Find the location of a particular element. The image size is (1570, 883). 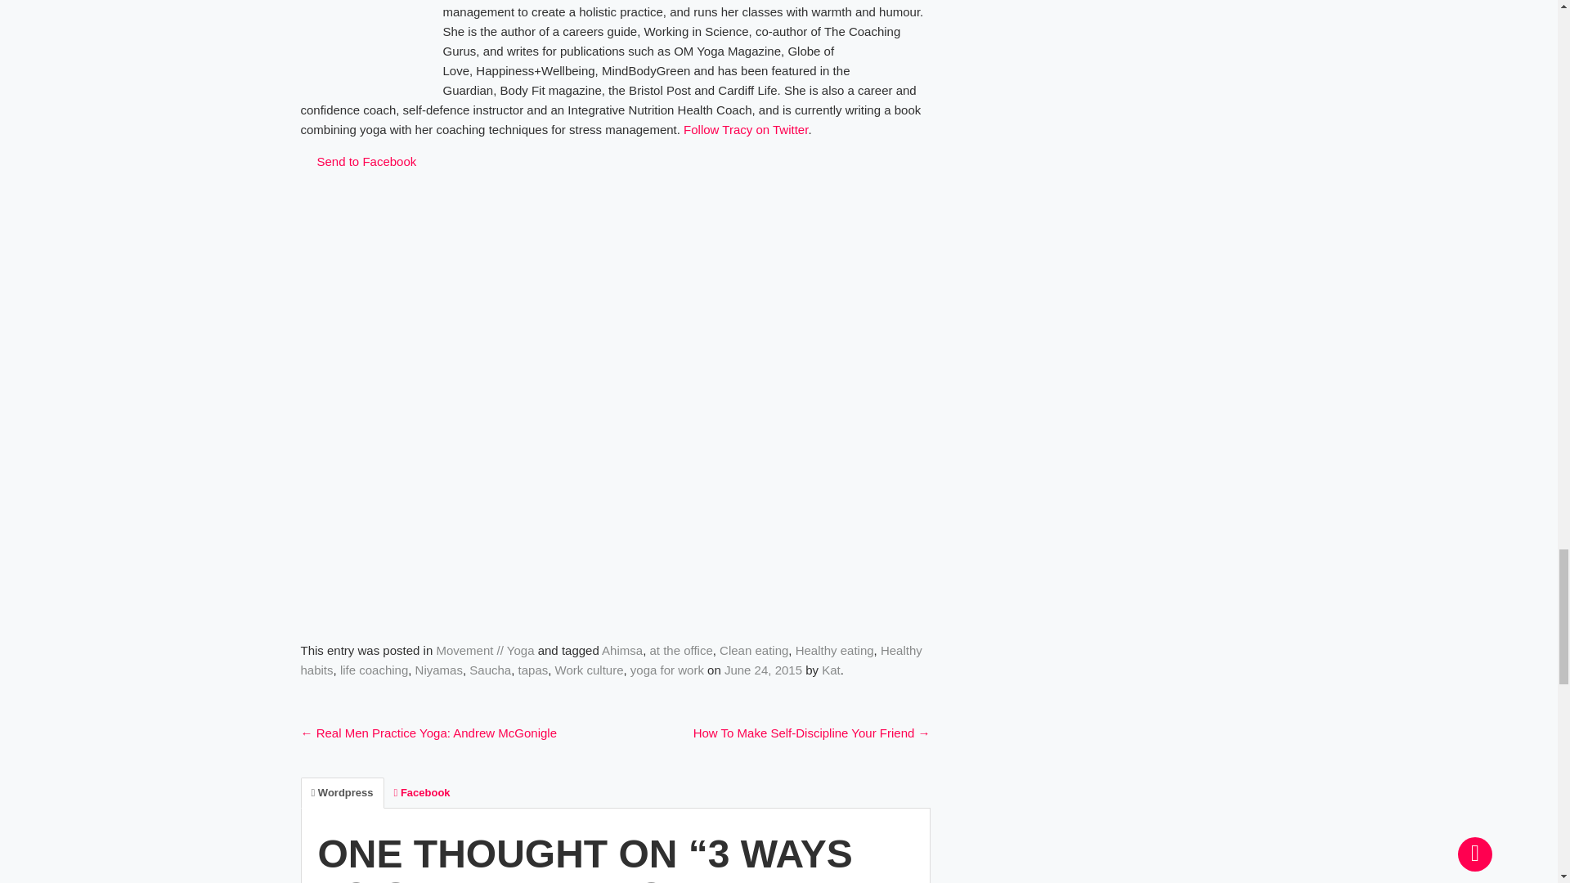

Healthy eating is located at coordinates (835, 650).